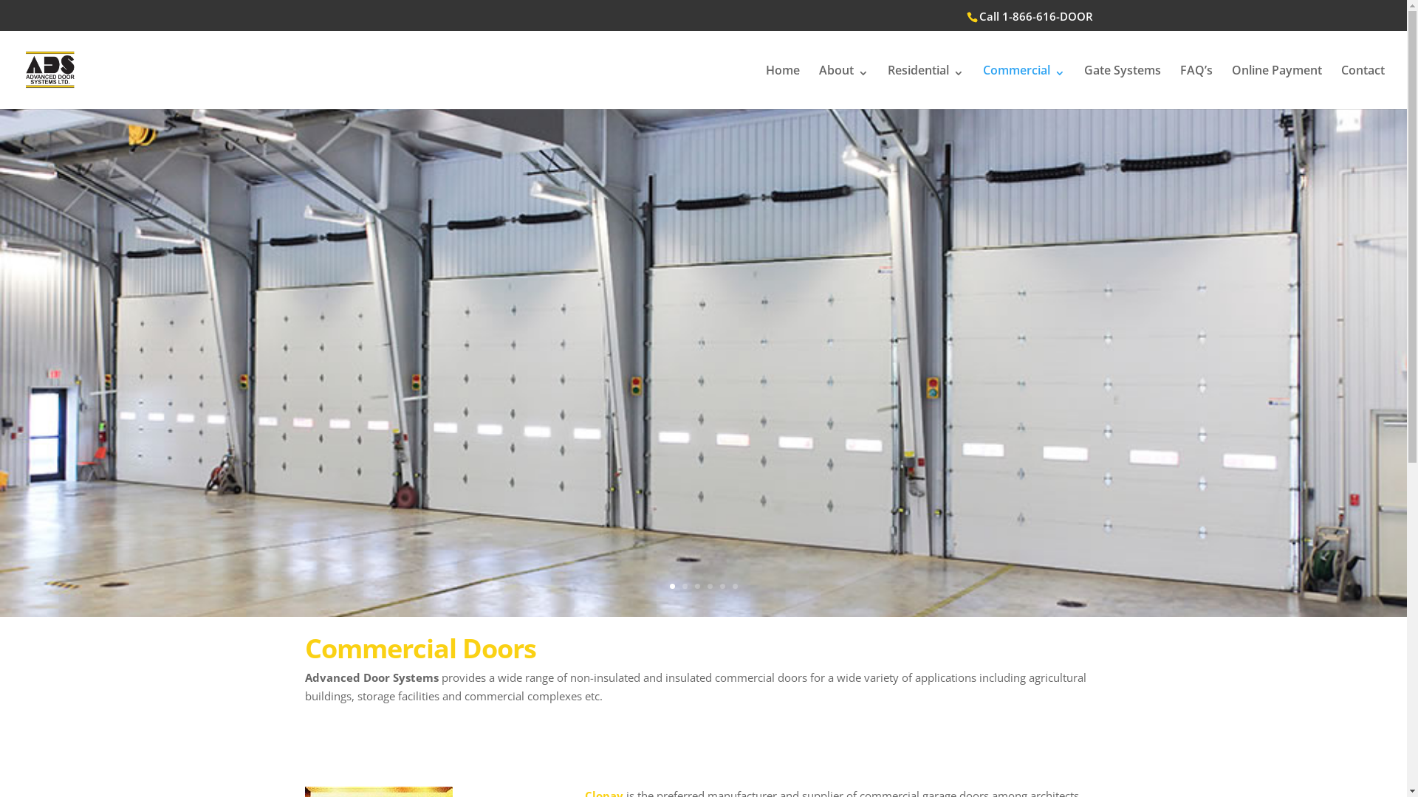 The height and width of the screenshot is (797, 1418). I want to click on 5, so click(722, 586).